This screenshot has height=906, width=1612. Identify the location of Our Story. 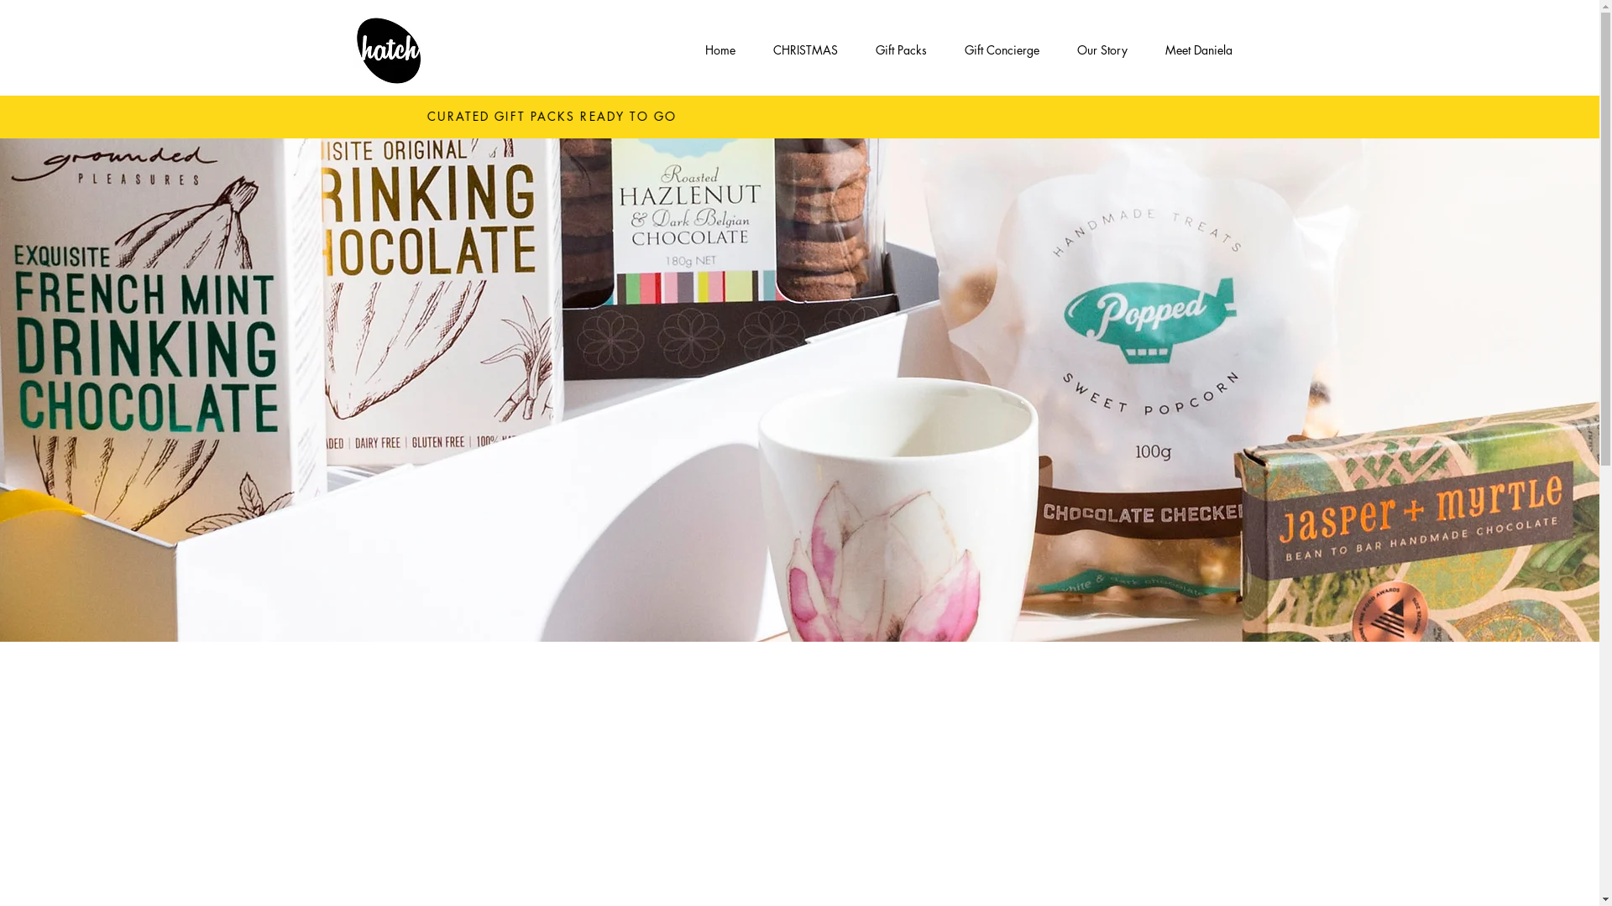
(1102, 50).